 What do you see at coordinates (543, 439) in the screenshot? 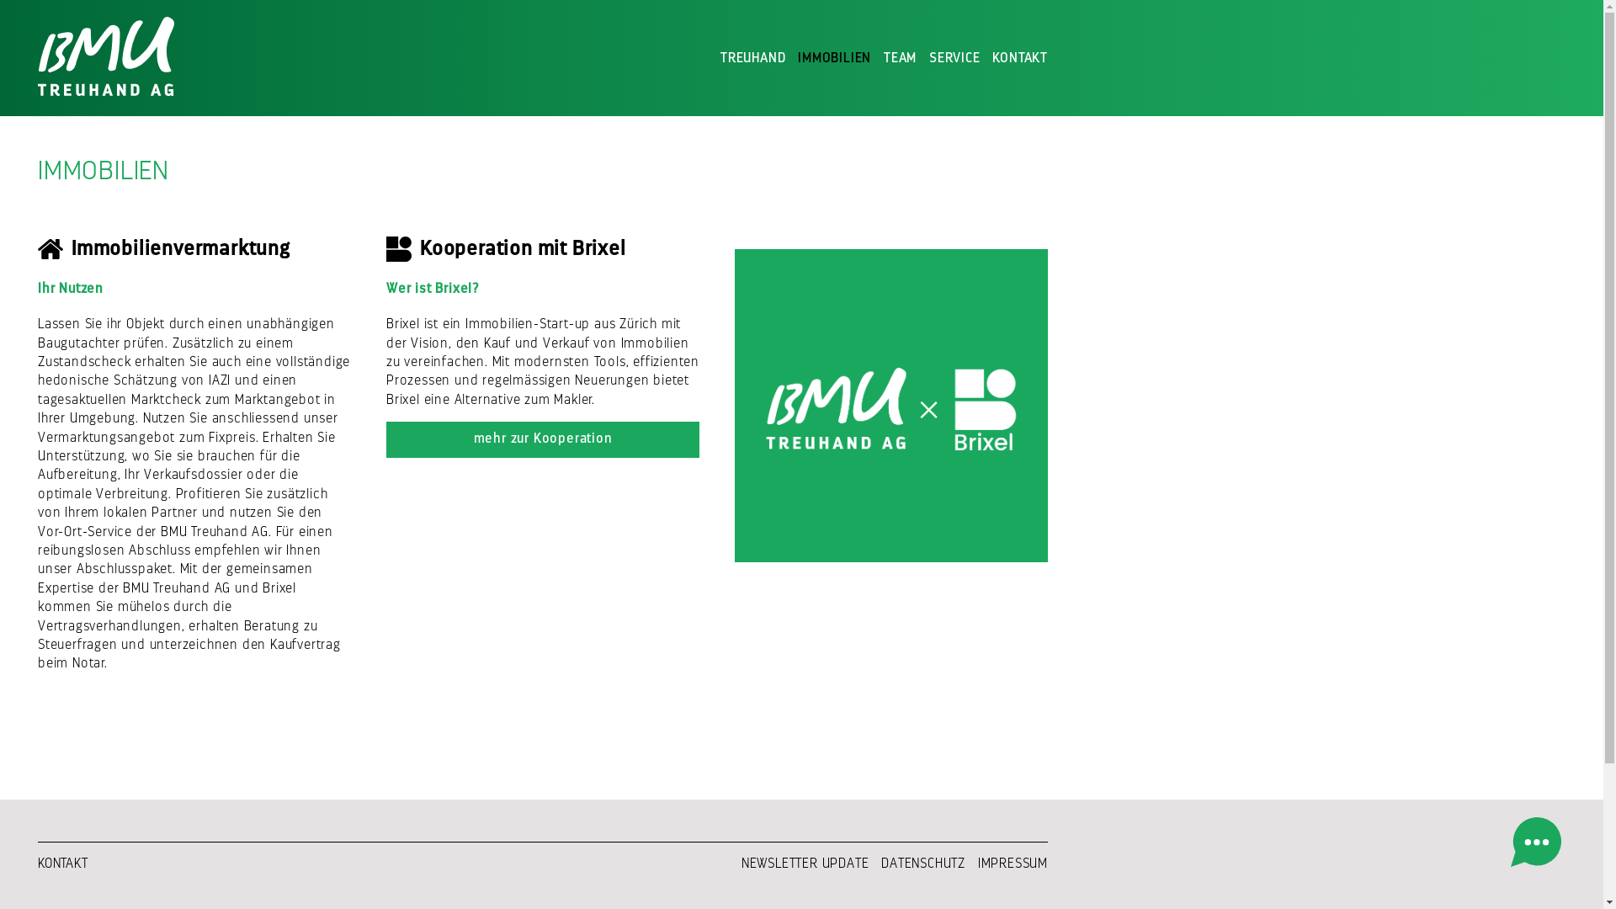
I see `mehr zur Kooperation` at bounding box center [543, 439].